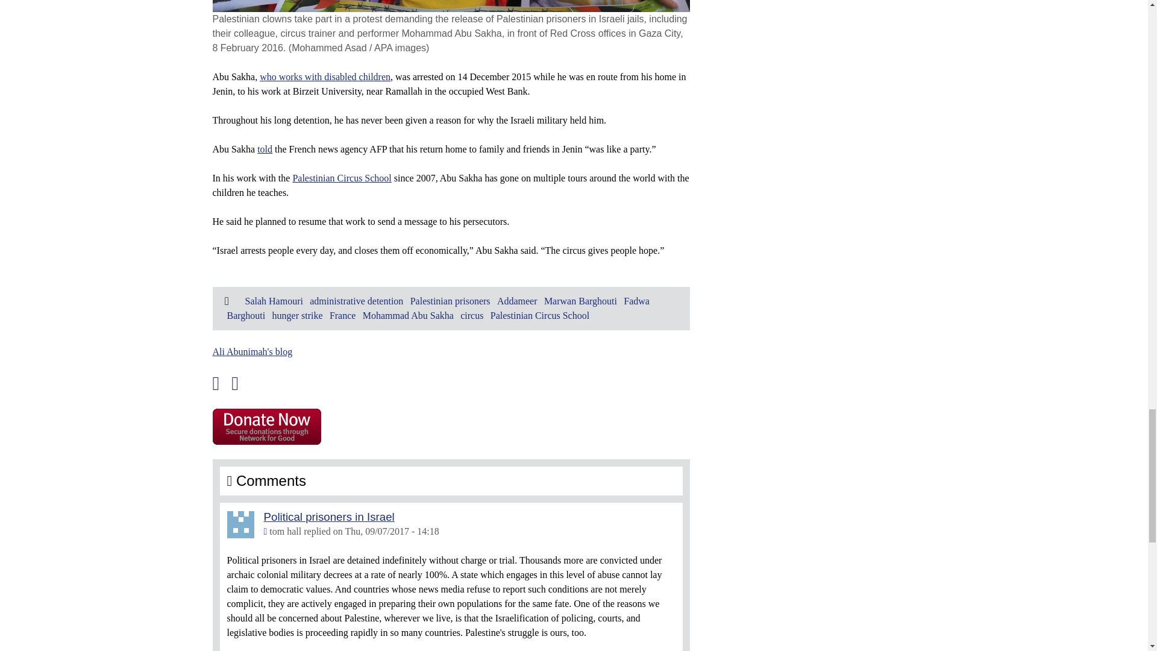 This screenshot has width=1157, height=651. What do you see at coordinates (517, 301) in the screenshot?
I see `Addameer` at bounding box center [517, 301].